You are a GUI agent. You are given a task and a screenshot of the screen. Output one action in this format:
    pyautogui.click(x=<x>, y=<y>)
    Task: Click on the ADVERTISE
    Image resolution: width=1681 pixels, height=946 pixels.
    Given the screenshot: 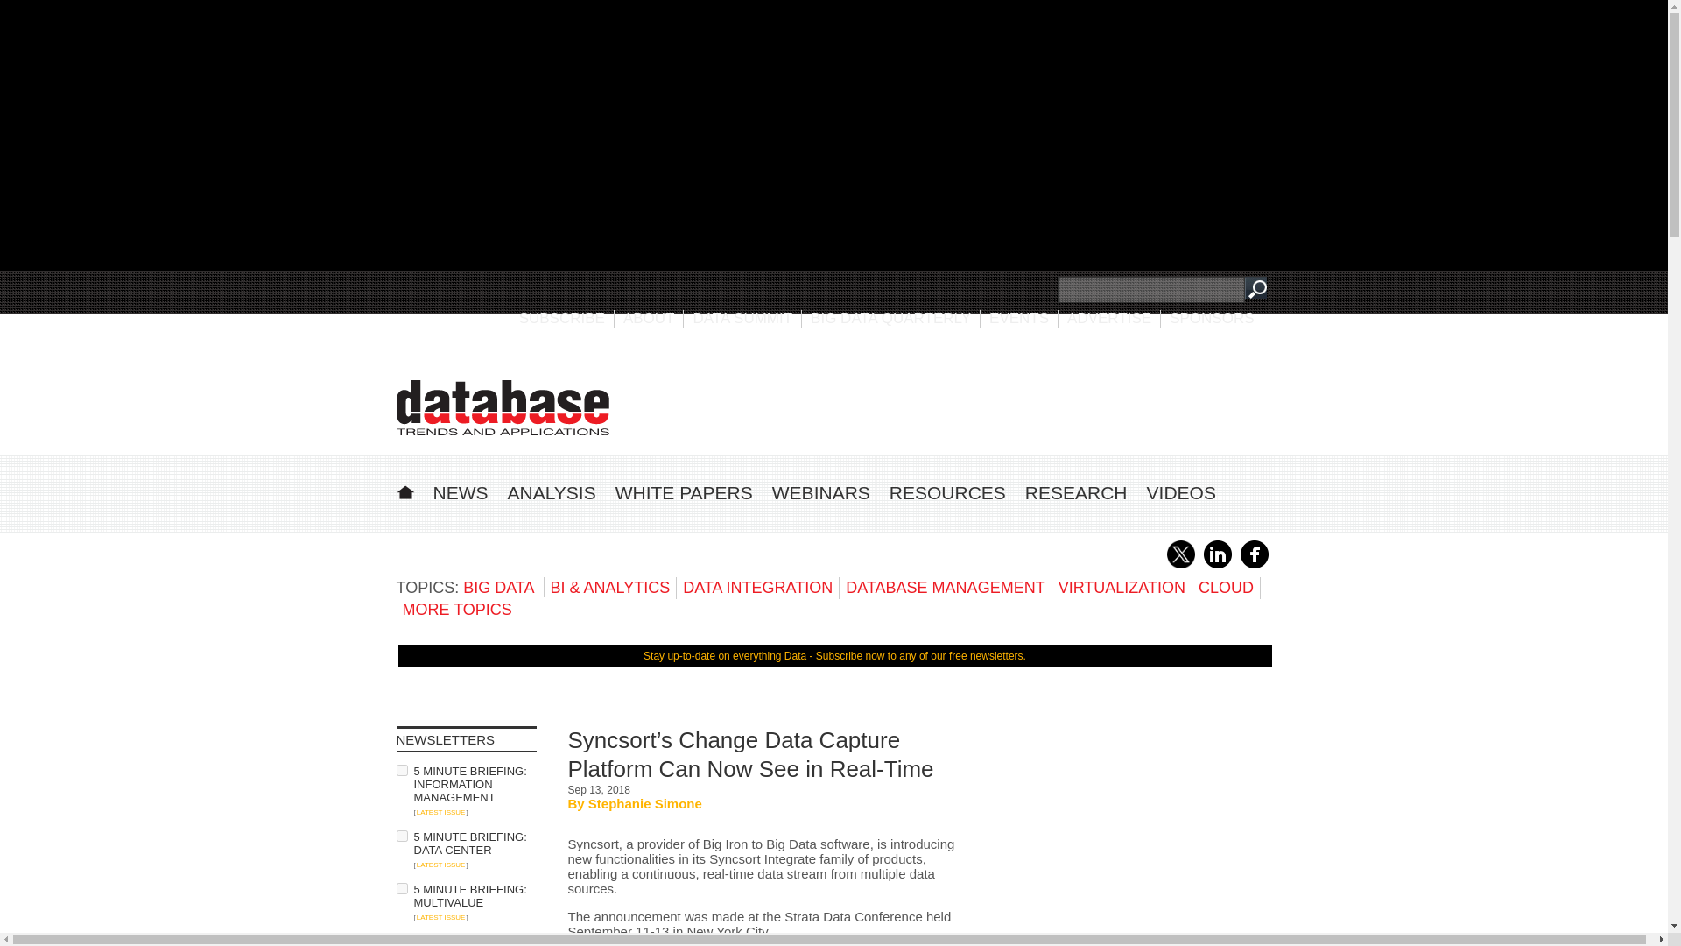 What is the action you would take?
    pyautogui.click(x=1109, y=318)
    